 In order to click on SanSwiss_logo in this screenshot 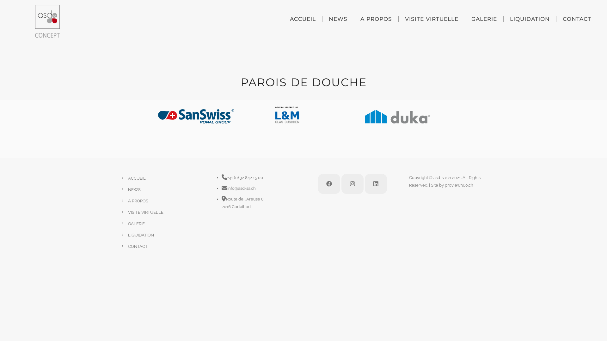, I will do `click(196, 116)`.